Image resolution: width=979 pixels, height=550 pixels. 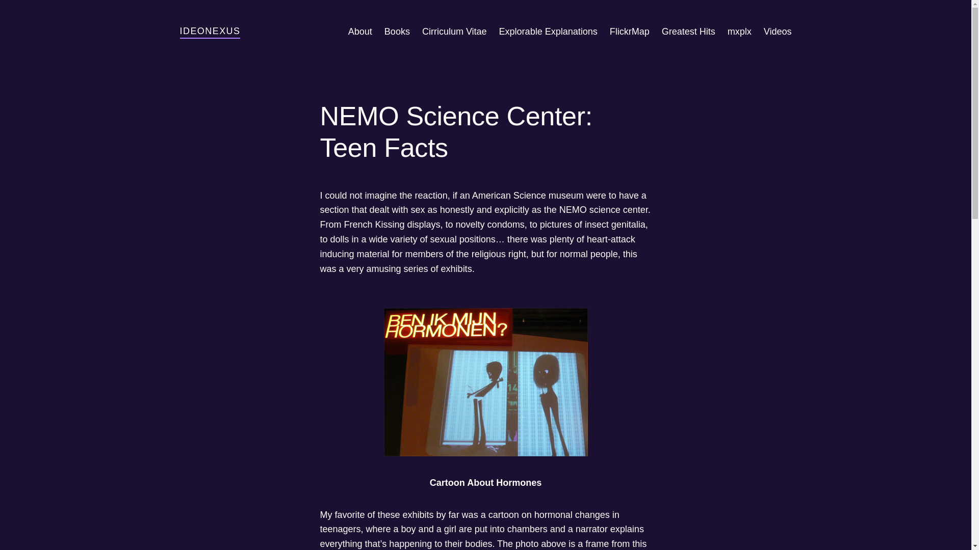 I want to click on Cirriculum Vitae, so click(x=454, y=32).